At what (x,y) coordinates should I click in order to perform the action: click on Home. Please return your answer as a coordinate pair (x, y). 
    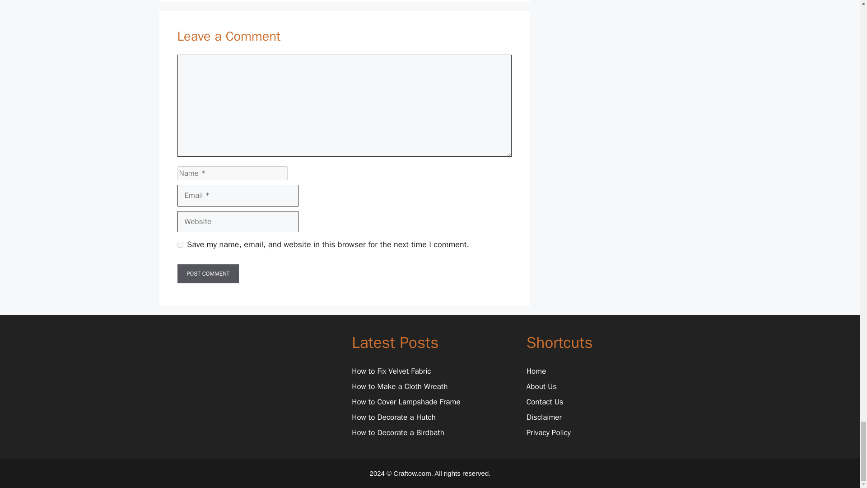
    Looking at the image, I should click on (536, 371).